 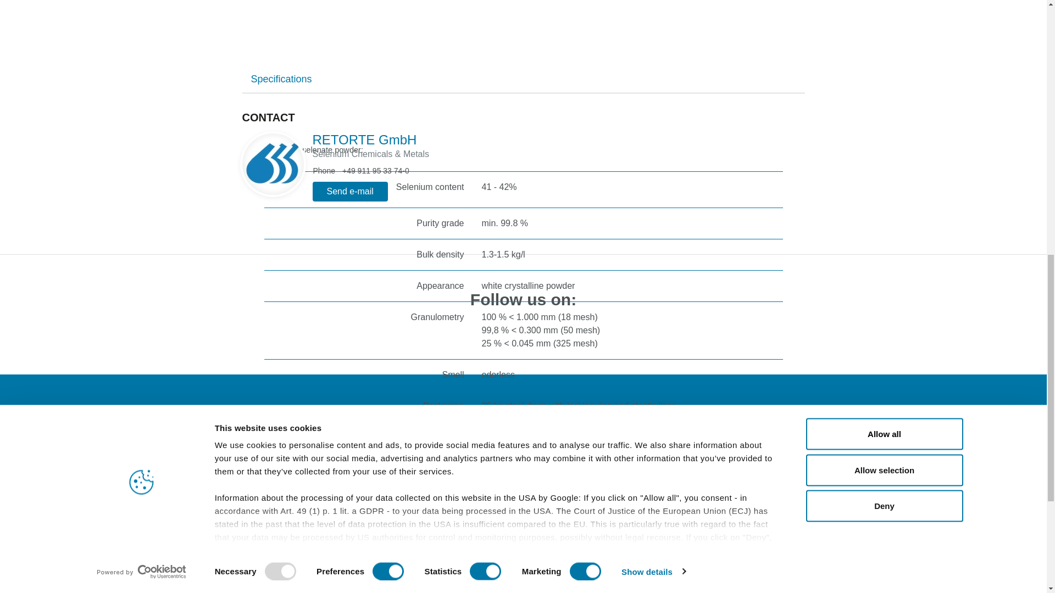 I want to click on Facebook, so click(x=467, y=332).